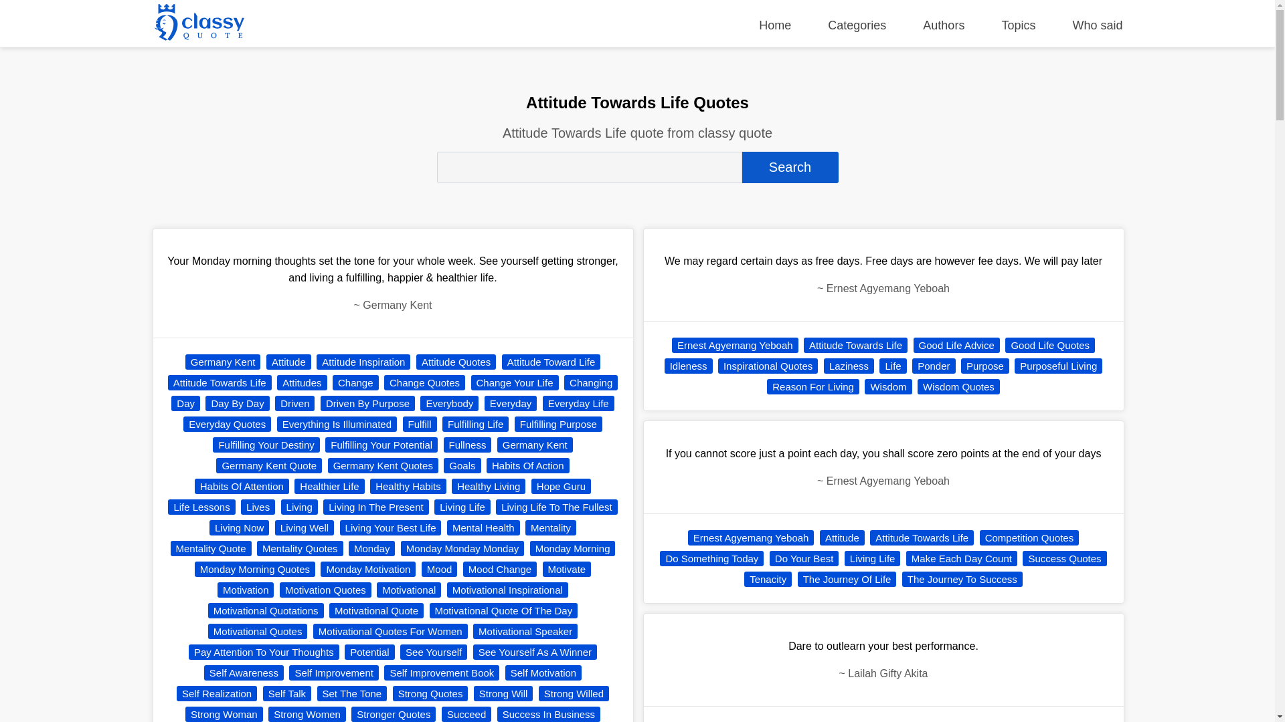  Describe the element at coordinates (551, 362) in the screenshot. I see `Attitude Toward Life` at that location.